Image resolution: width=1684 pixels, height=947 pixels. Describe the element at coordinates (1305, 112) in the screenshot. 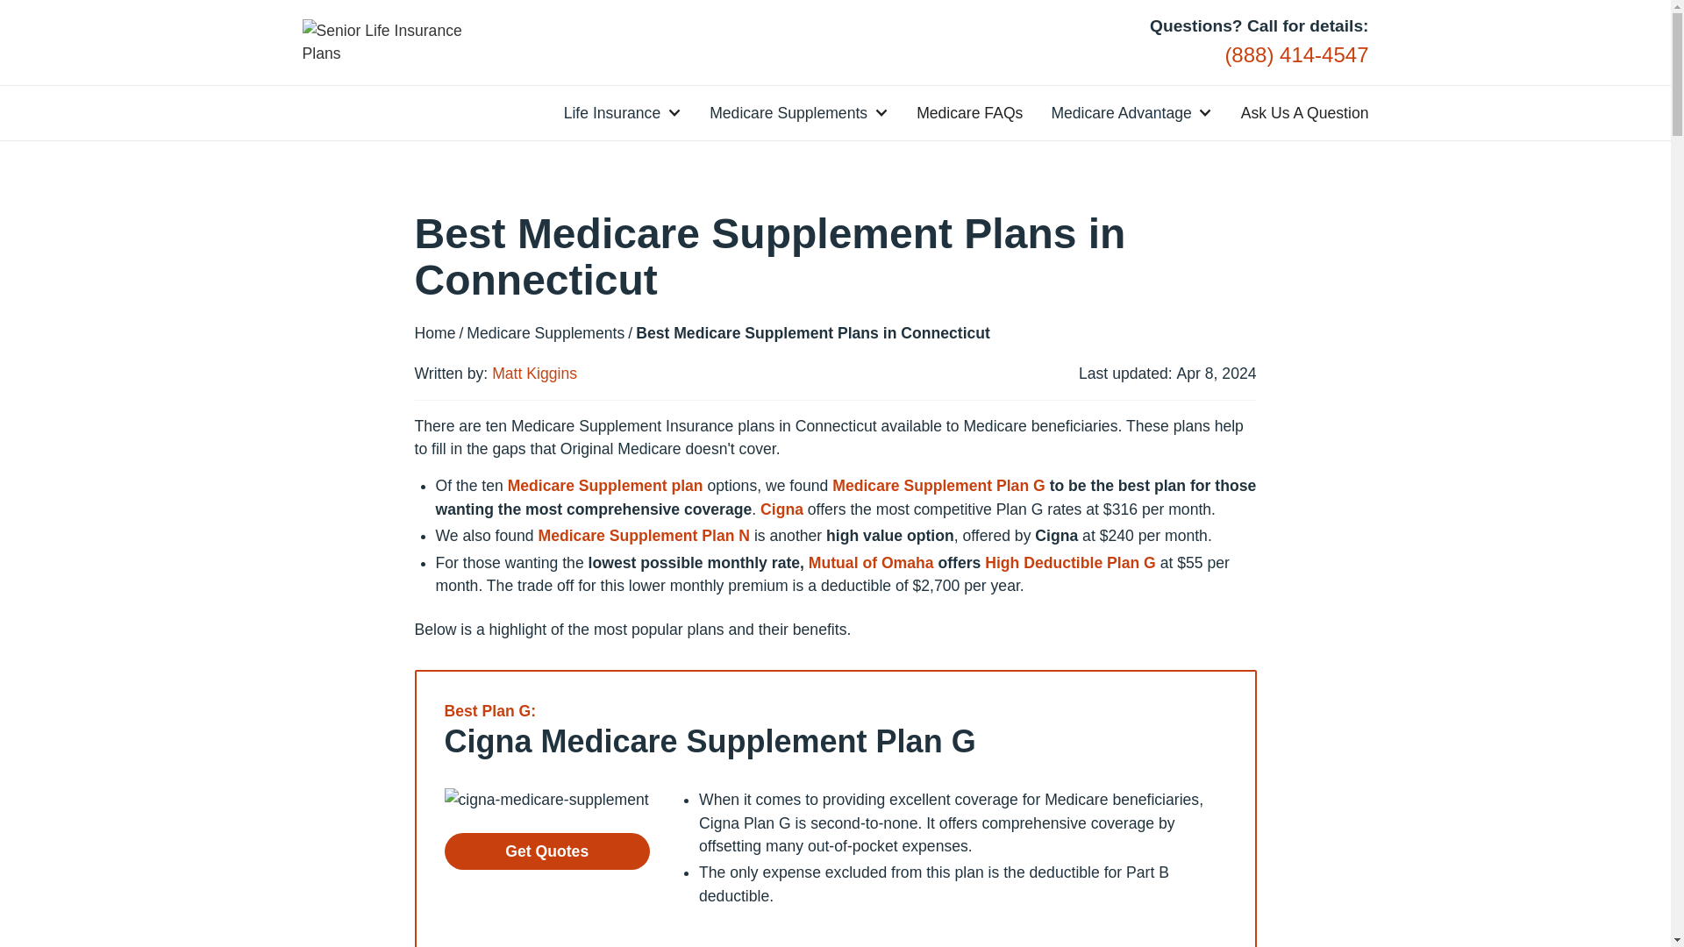

I see `Ask Us A Question` at that location.